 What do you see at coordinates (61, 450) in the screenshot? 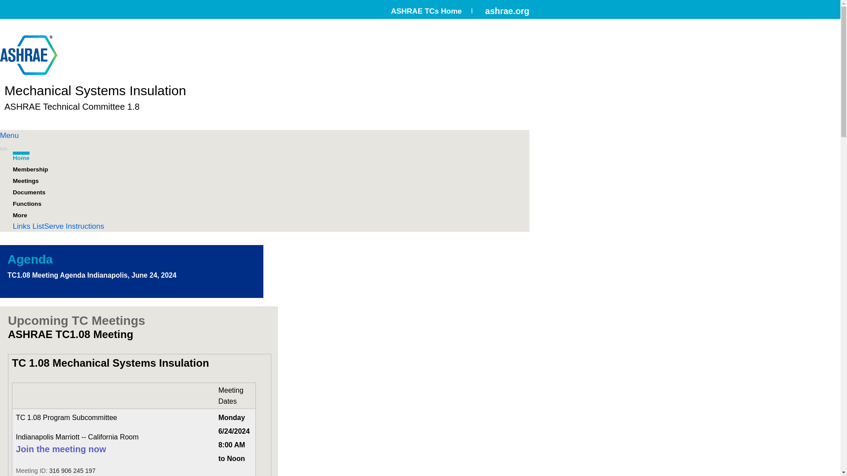
I see `Meeting join link` at bounding box center [61, 450].